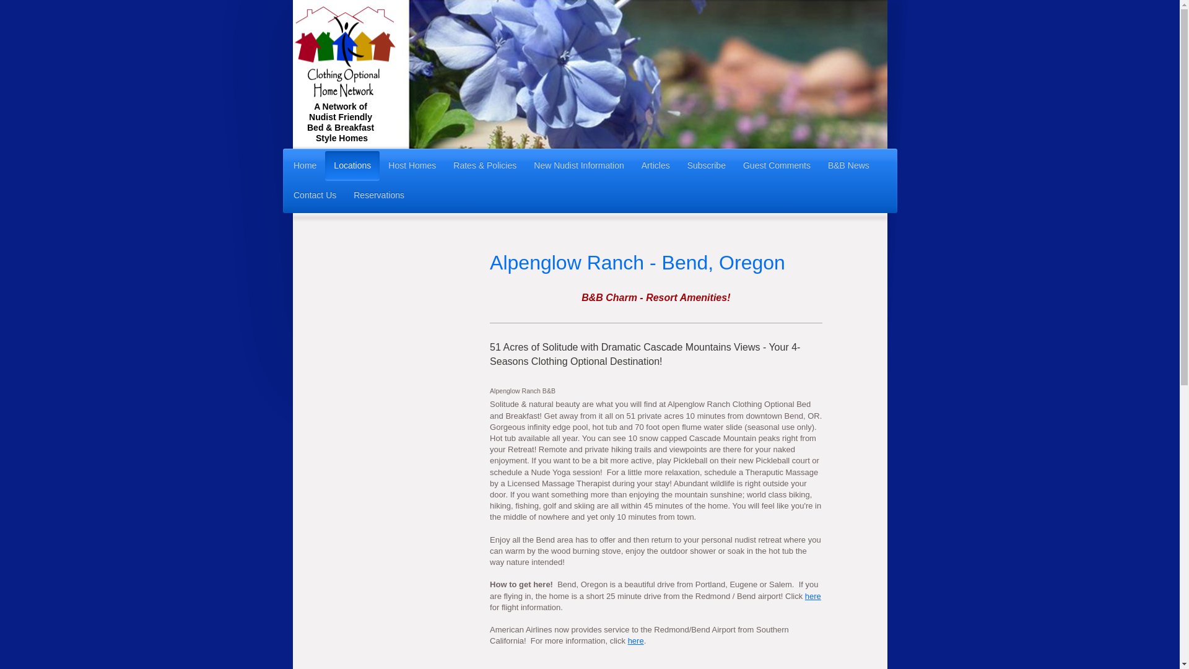 The height and width of the screenshot is (669, 1189). Describe the element at coordinates (315, 196) in the screenshot. I see `Contact Us` at that location.